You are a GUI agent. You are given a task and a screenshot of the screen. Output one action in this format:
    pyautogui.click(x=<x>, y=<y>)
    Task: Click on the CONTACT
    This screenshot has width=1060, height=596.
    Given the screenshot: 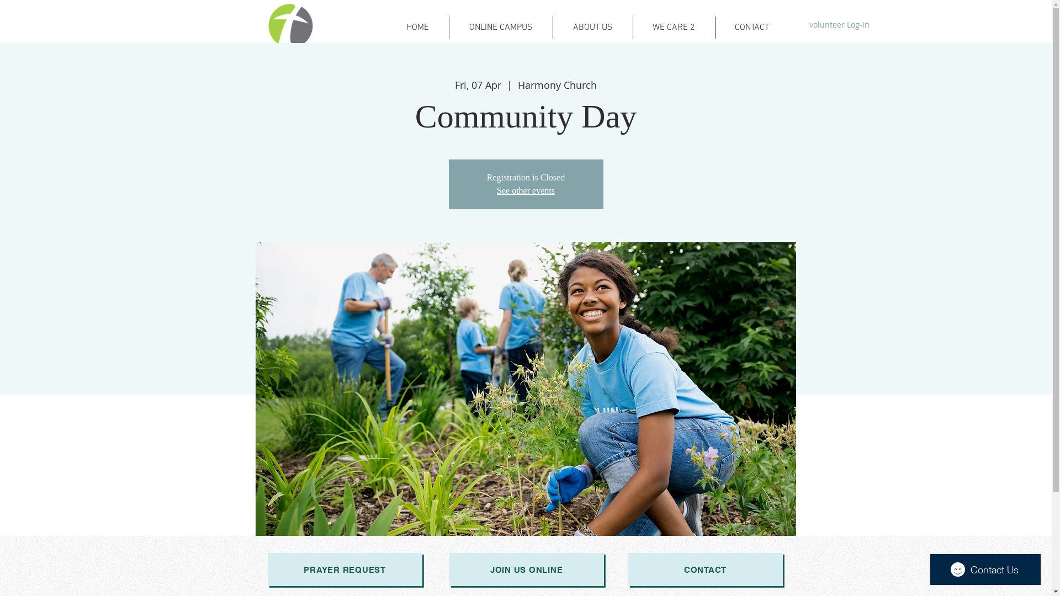 What is the action you would take?
    pyautogui.click(x=706, y=570)
    